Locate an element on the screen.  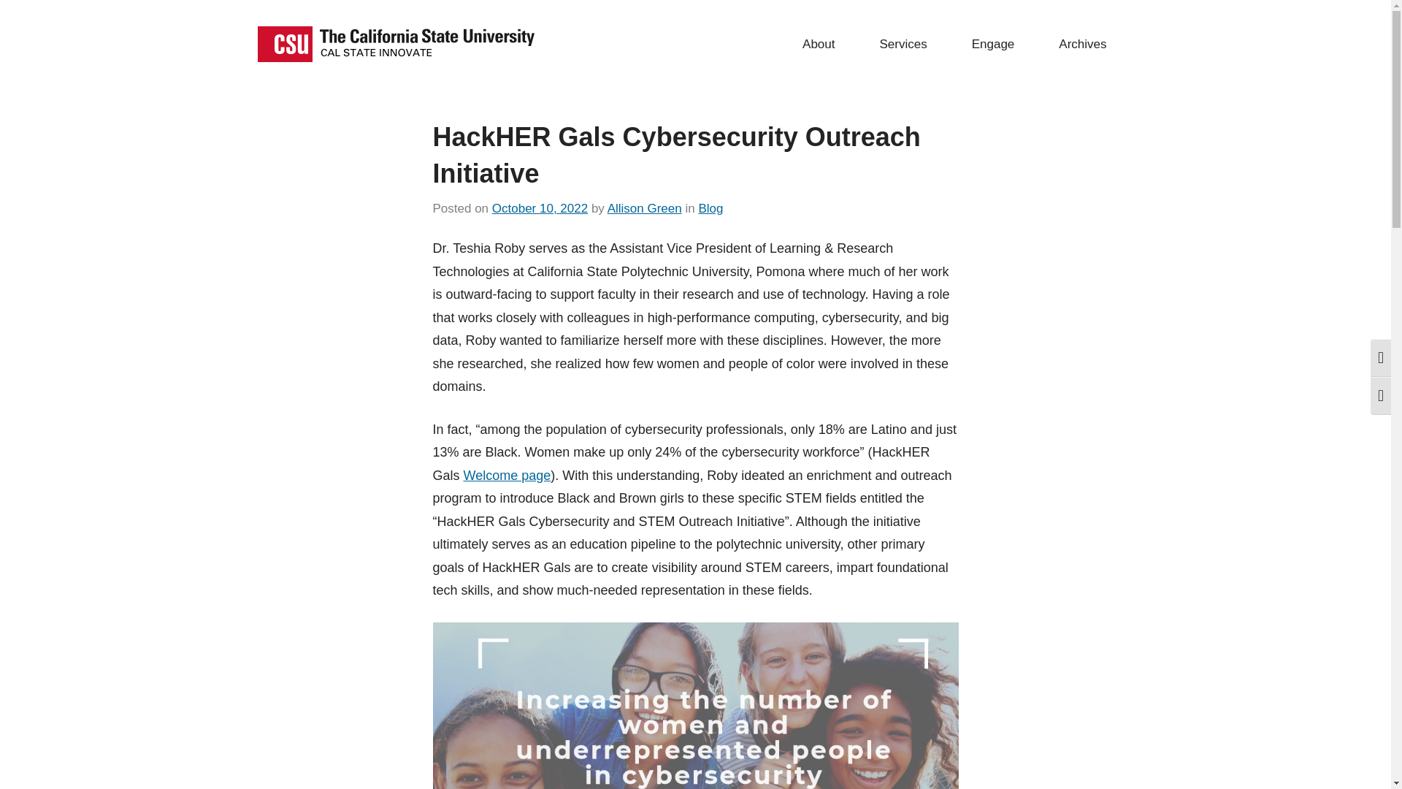
Archives is located at coordinates (1087, 45).